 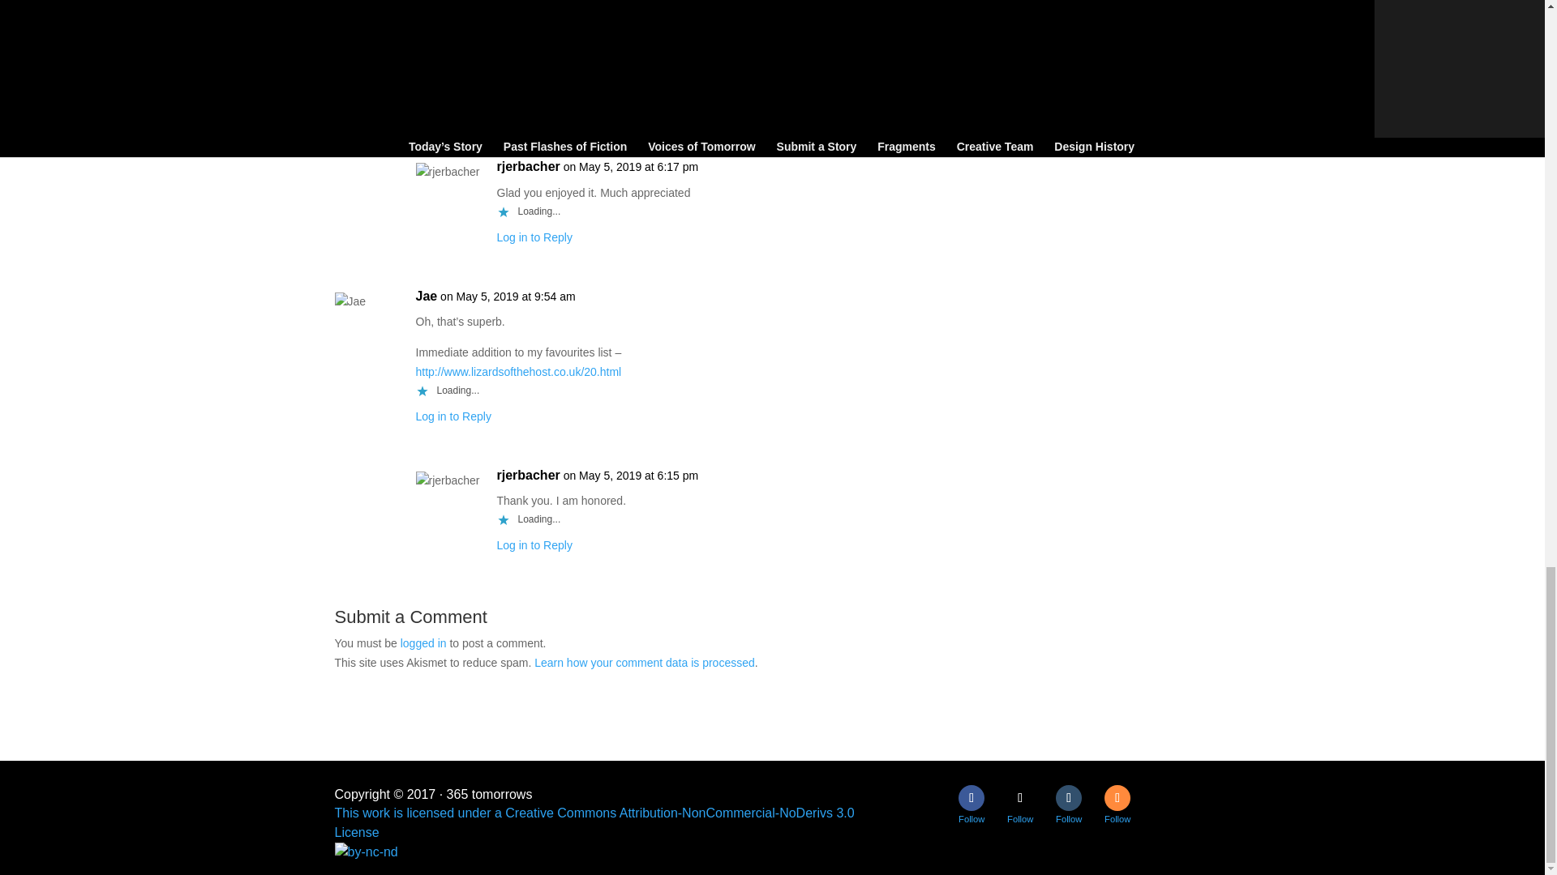 I want to click on Follow on RSS, so click(x=1117, y=797).